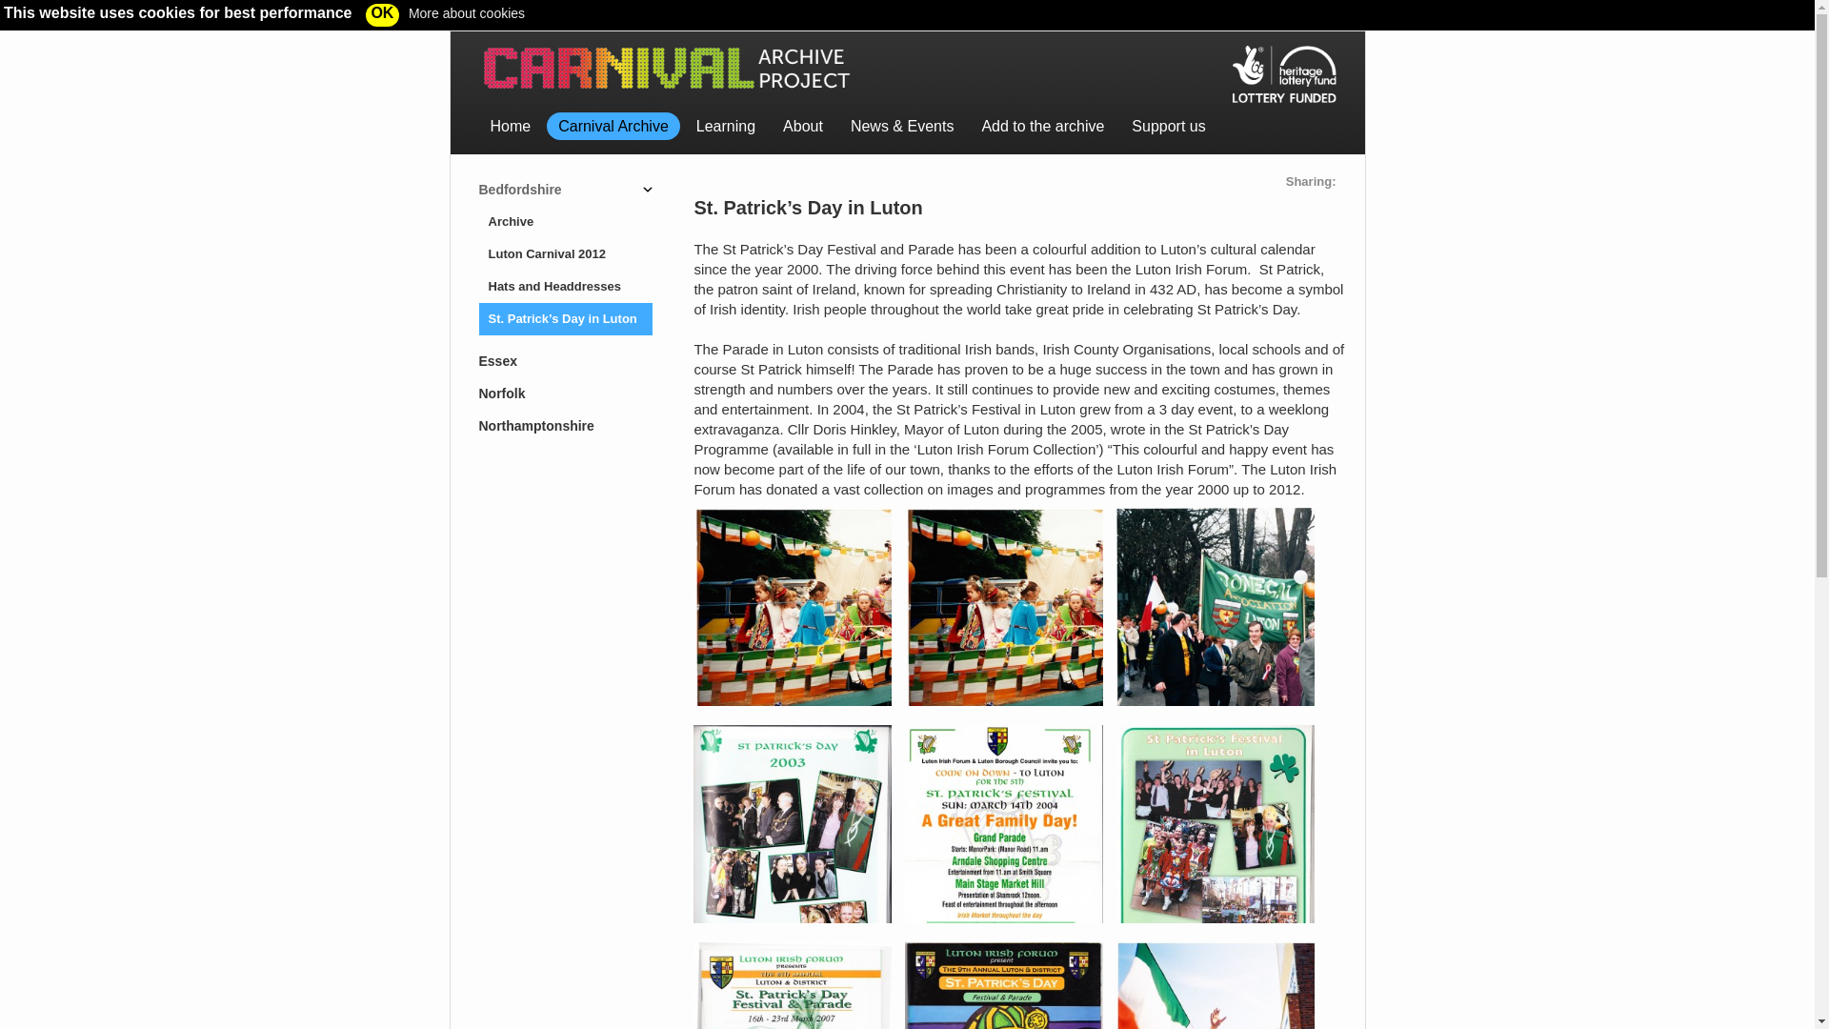 This screenshot has width=1829, height=1029. Describe the element at coordinates (559, 190) in the screenshot. I see `Bedfordshire` at that location.